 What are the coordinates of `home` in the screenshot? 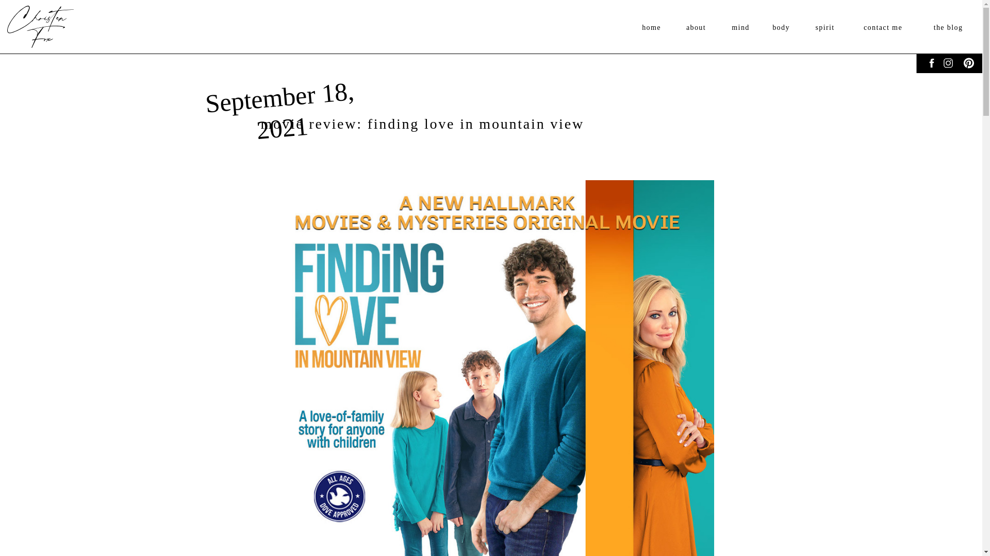 It's located at (651, 30).